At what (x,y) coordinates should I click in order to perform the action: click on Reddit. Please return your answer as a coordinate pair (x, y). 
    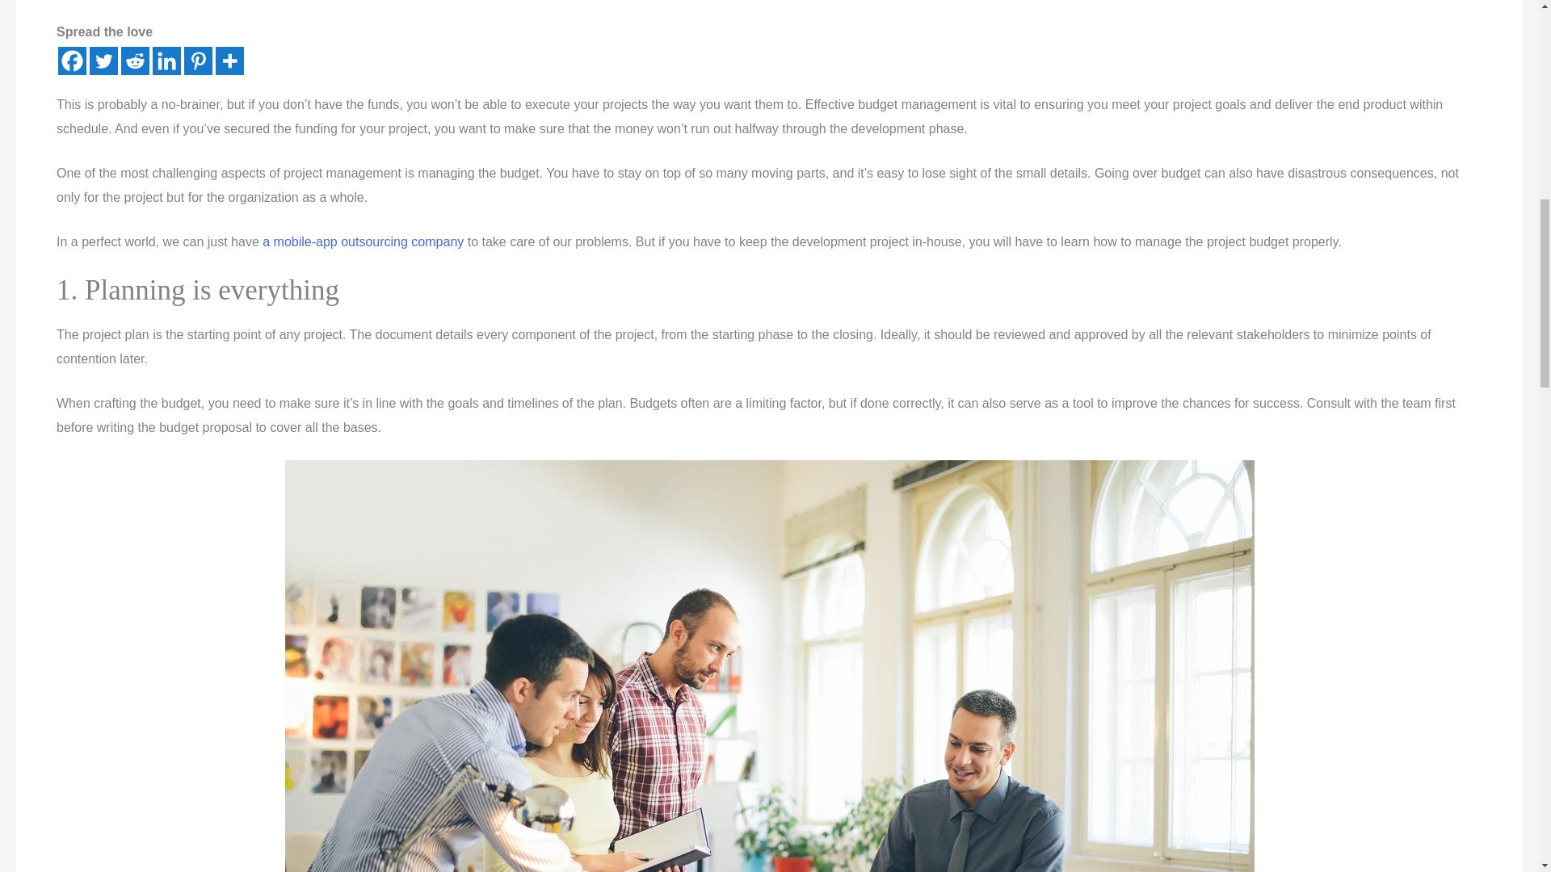
    Looking at the image, I should click on (134, 61).